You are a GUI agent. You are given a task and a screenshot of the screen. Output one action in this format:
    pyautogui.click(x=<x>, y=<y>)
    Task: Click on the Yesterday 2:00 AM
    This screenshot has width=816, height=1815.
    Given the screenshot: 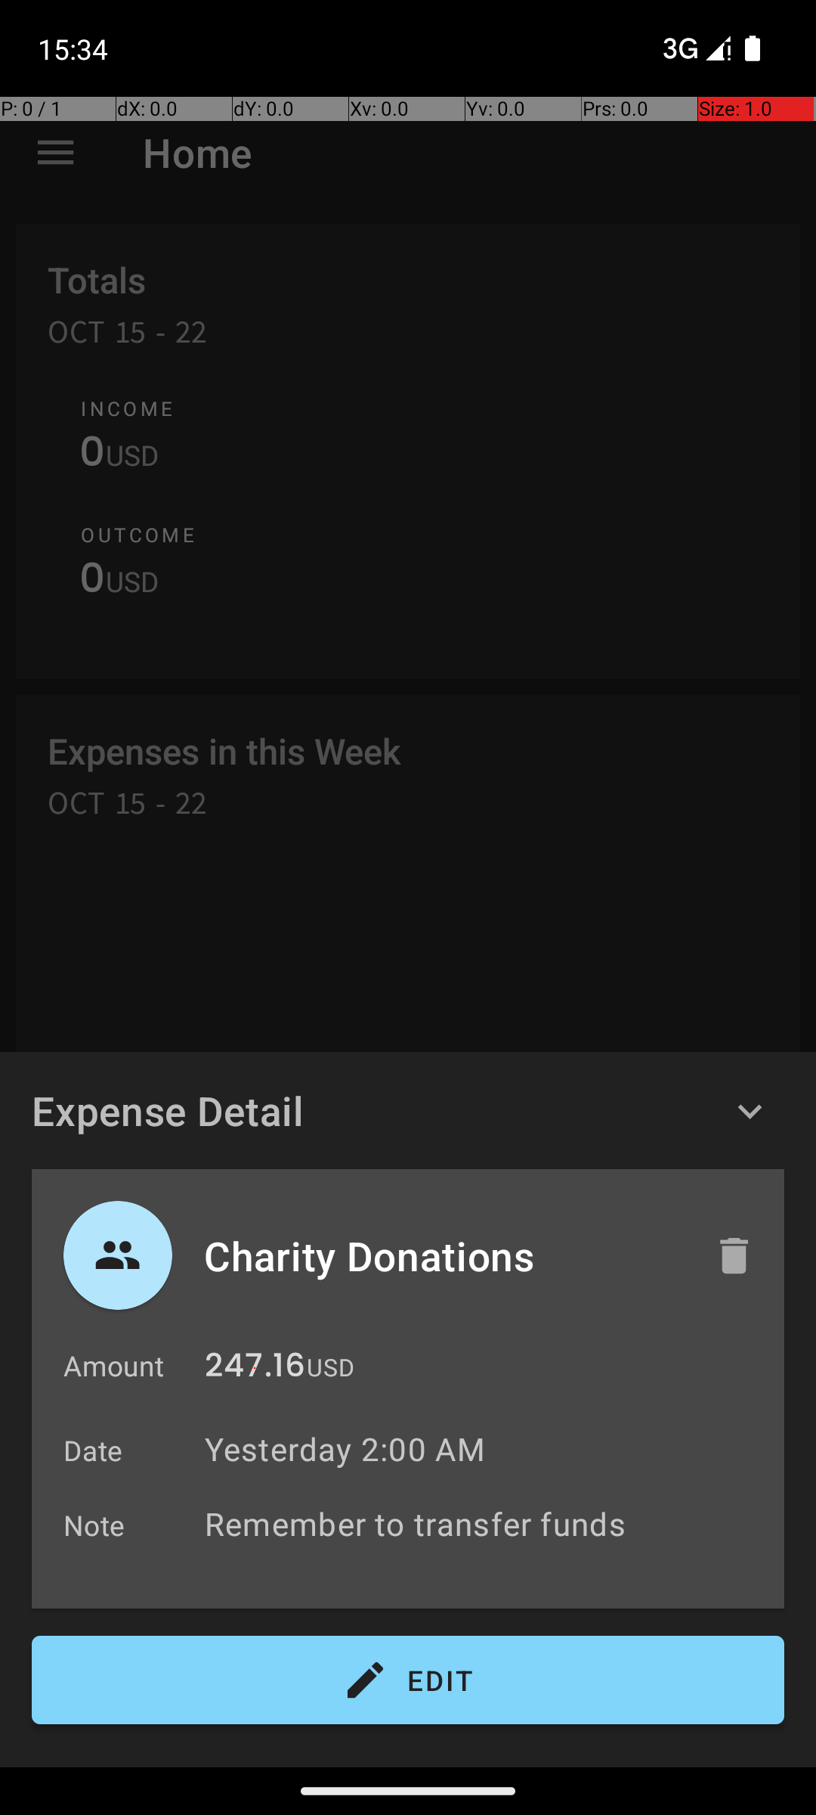 What is the action you would take?
    pyautogui.click(x=345, y=1449)
    